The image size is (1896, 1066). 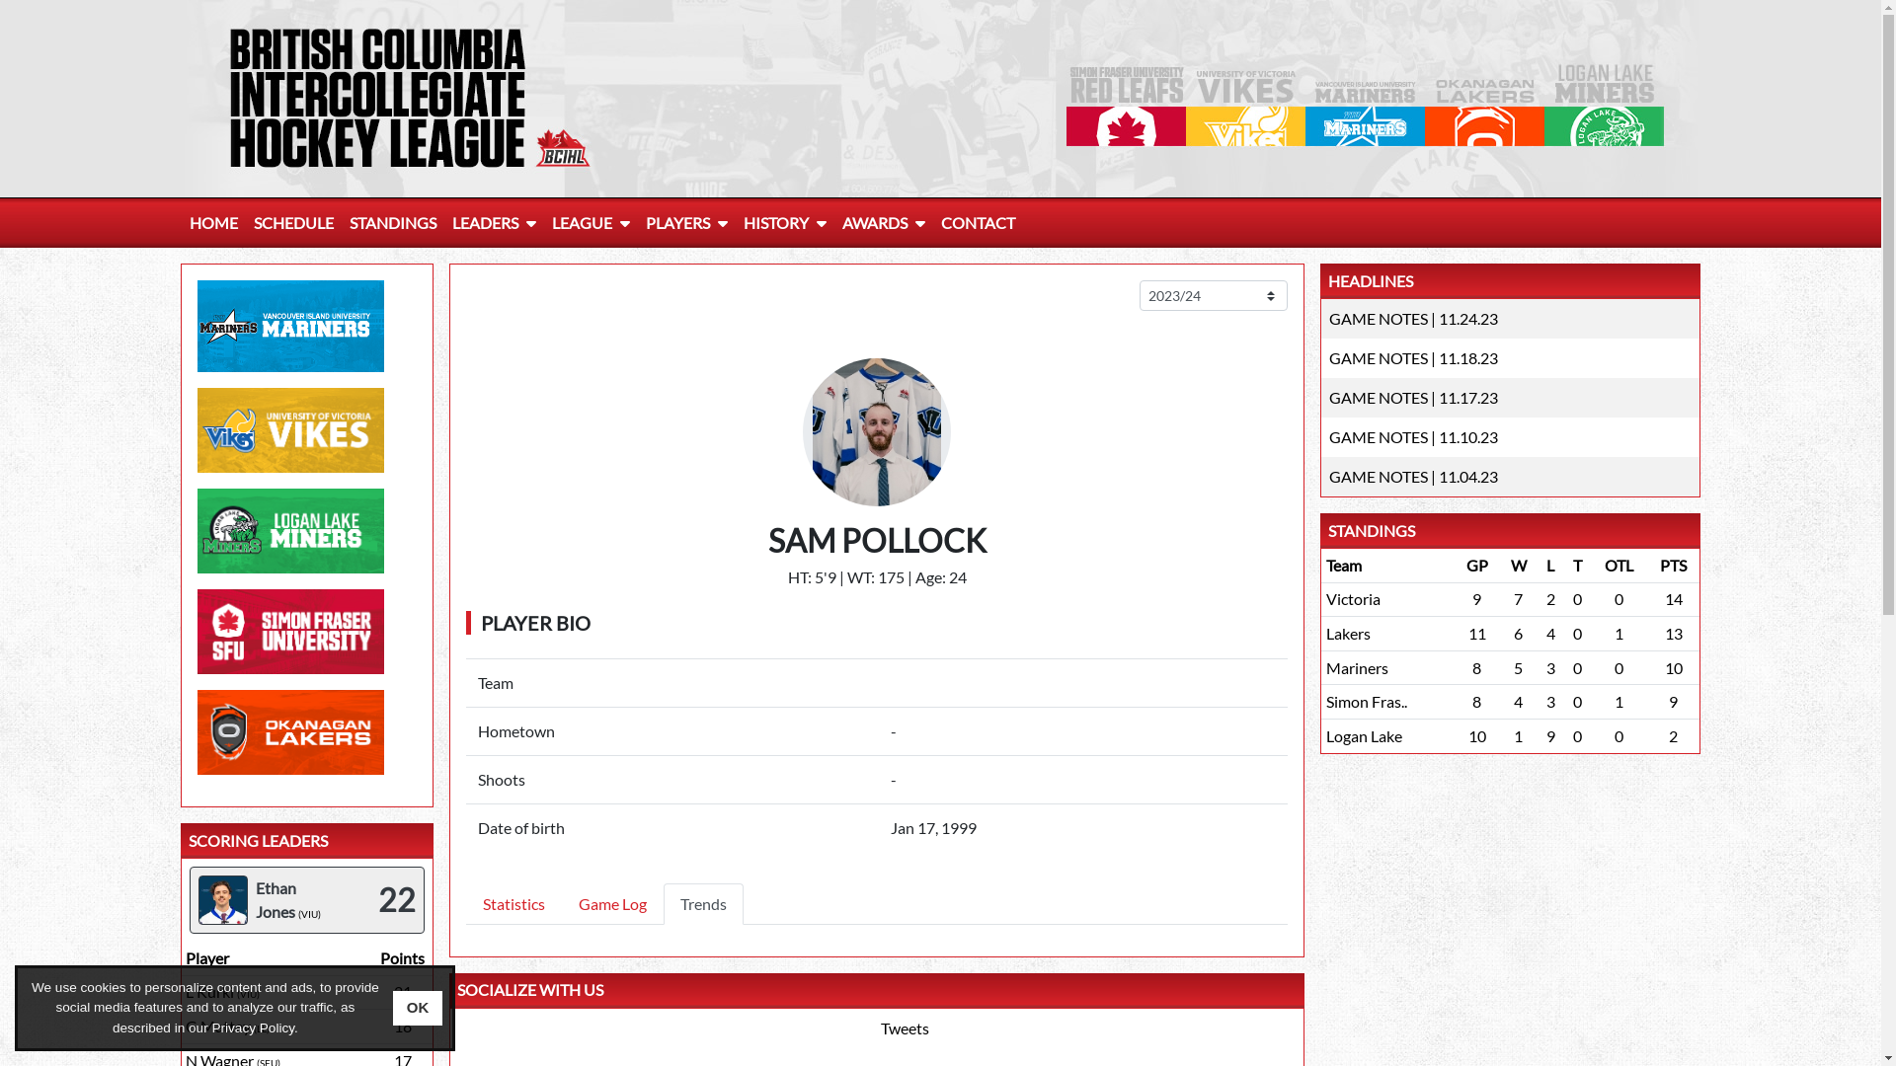 I want to click on HISTORY, so click(x=784, y=223).